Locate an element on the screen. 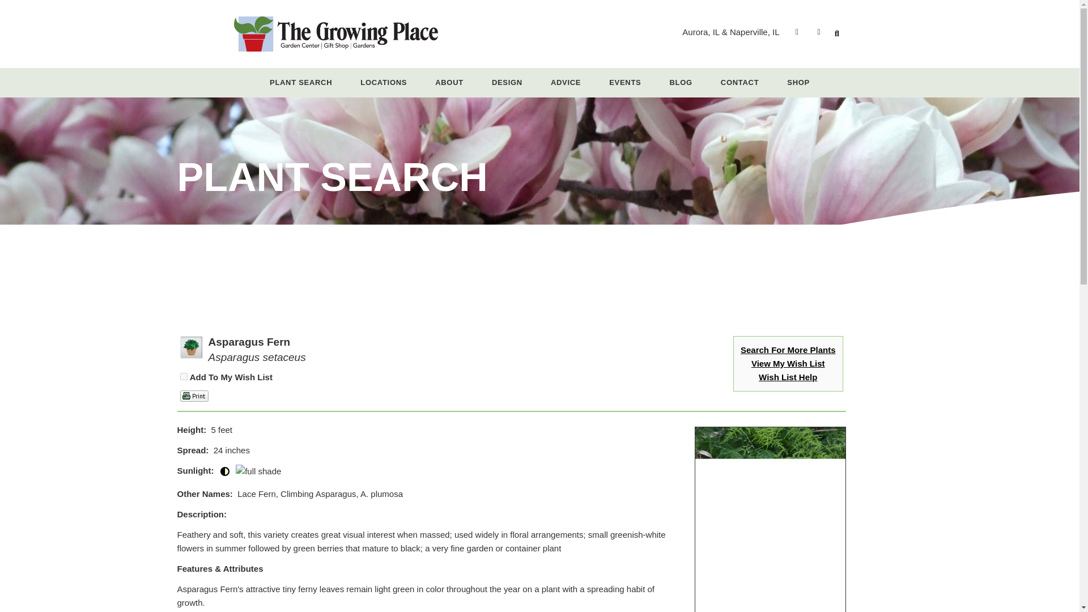  print page is located at coordinates (194, 396).